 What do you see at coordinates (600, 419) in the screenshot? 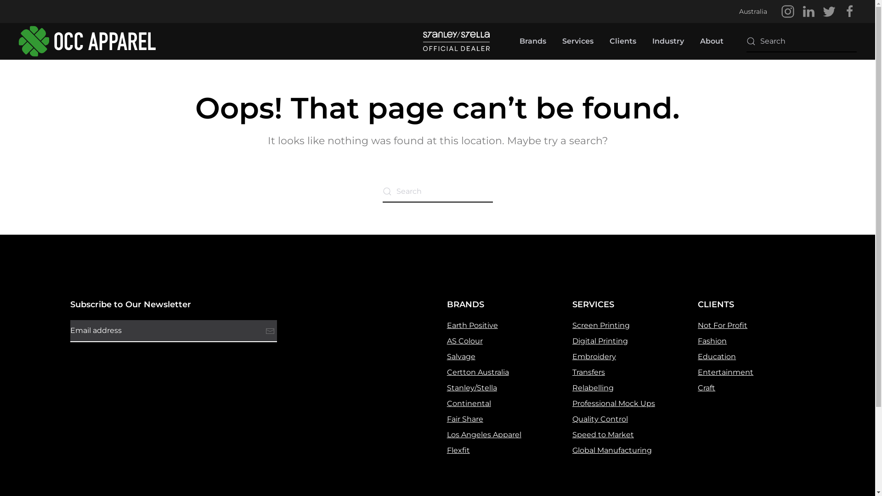
I see `Quality Control` at bounding box center [600, 419].